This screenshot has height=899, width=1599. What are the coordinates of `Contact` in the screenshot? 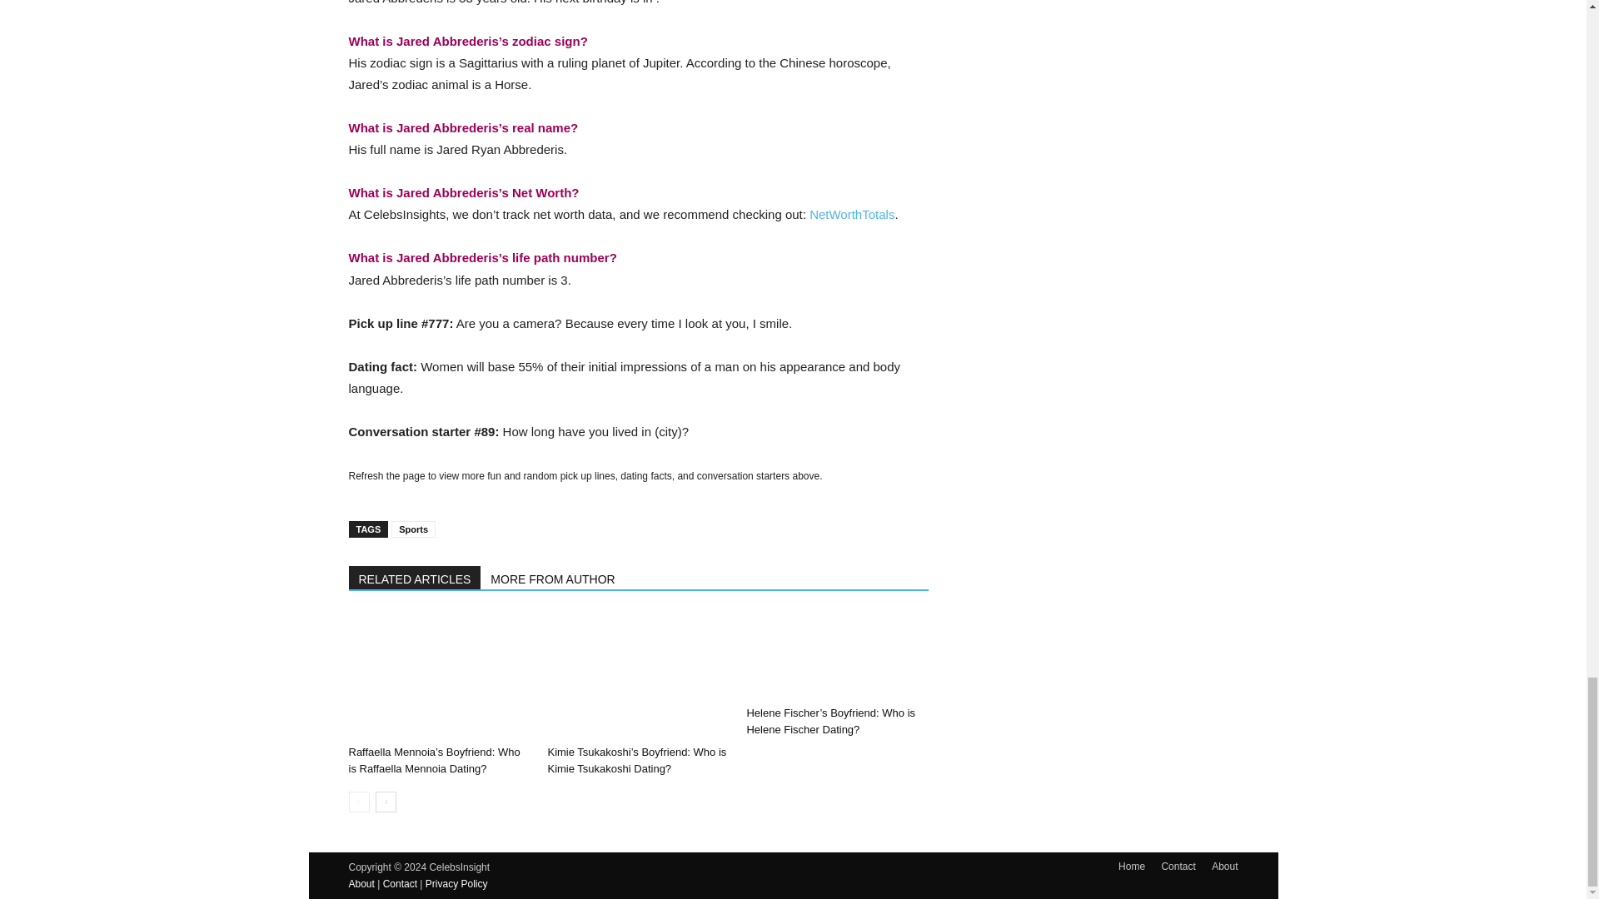 It's located at (400, 884).